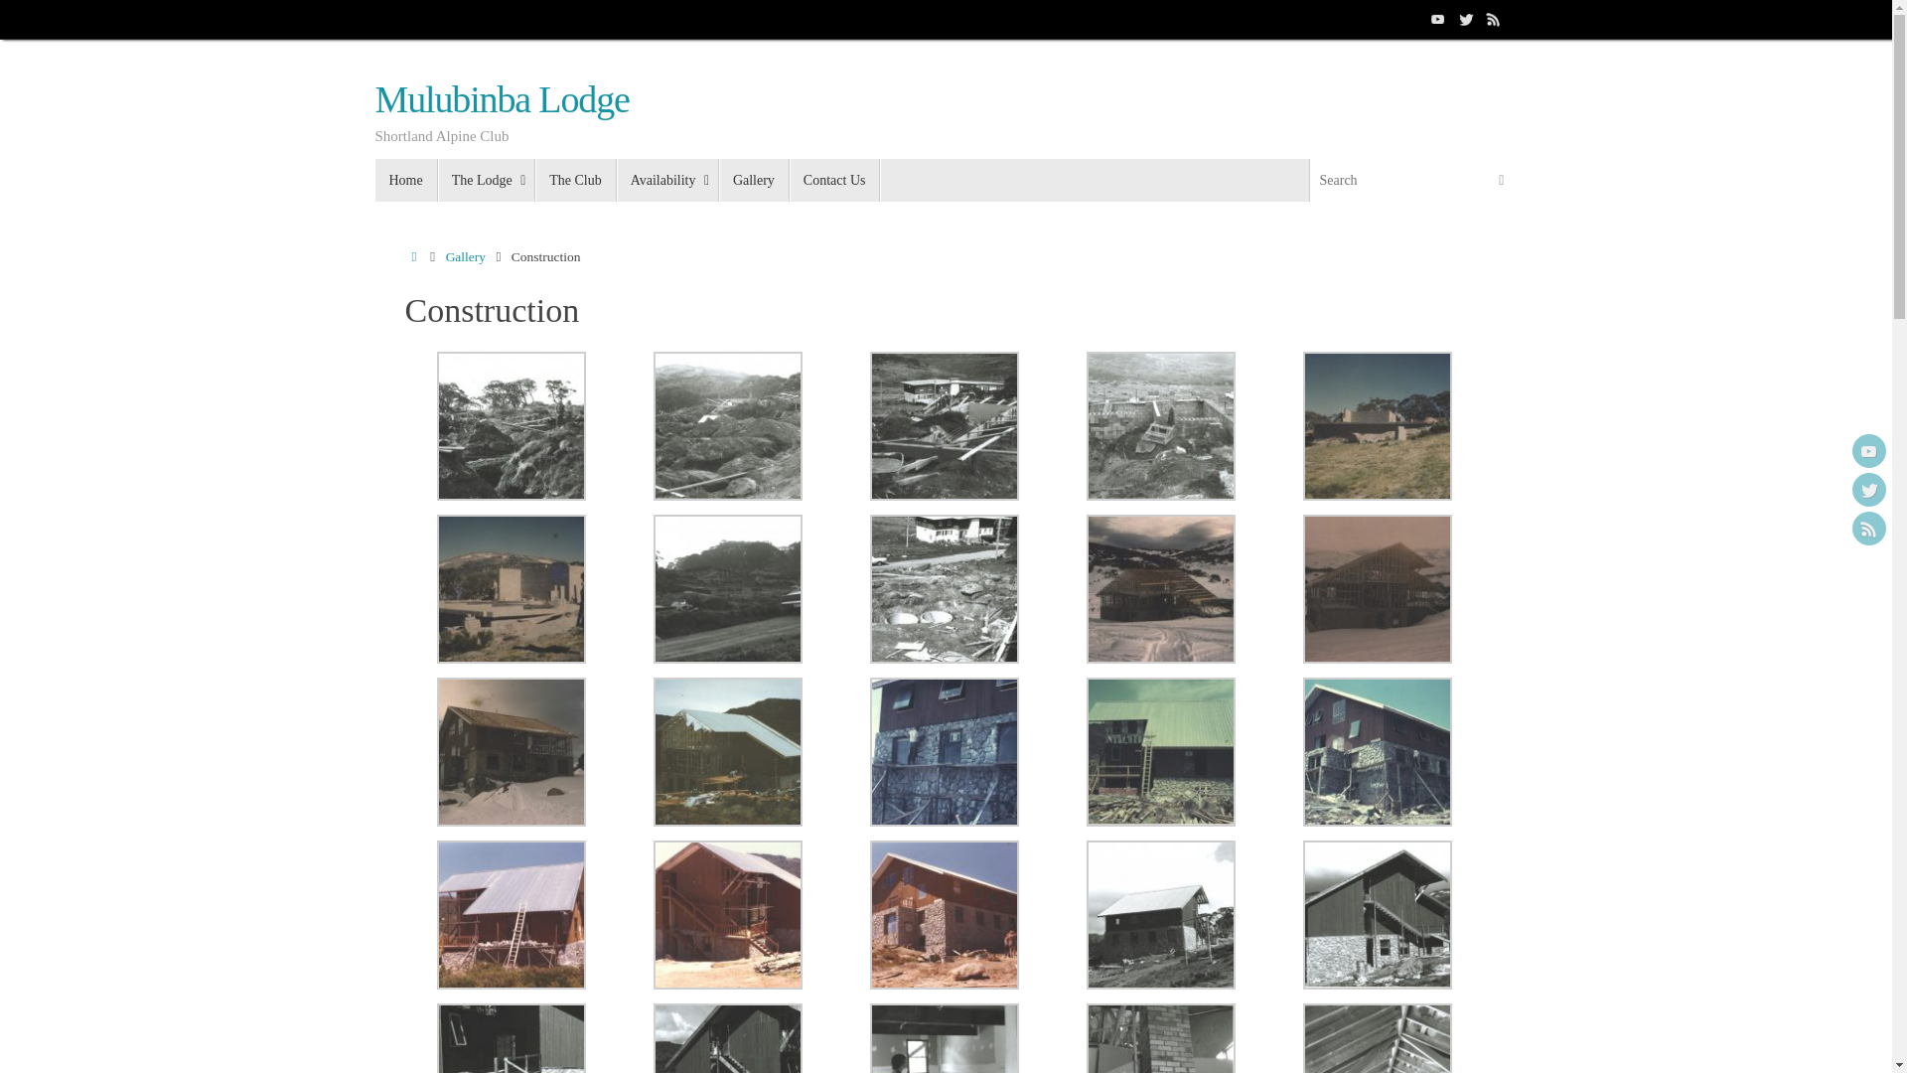 This screenshot has height=1073, width=1907. What do you see at coordinates (576, 181) in the screenshot?
I see `The Club` at bounding box center [576, 181].